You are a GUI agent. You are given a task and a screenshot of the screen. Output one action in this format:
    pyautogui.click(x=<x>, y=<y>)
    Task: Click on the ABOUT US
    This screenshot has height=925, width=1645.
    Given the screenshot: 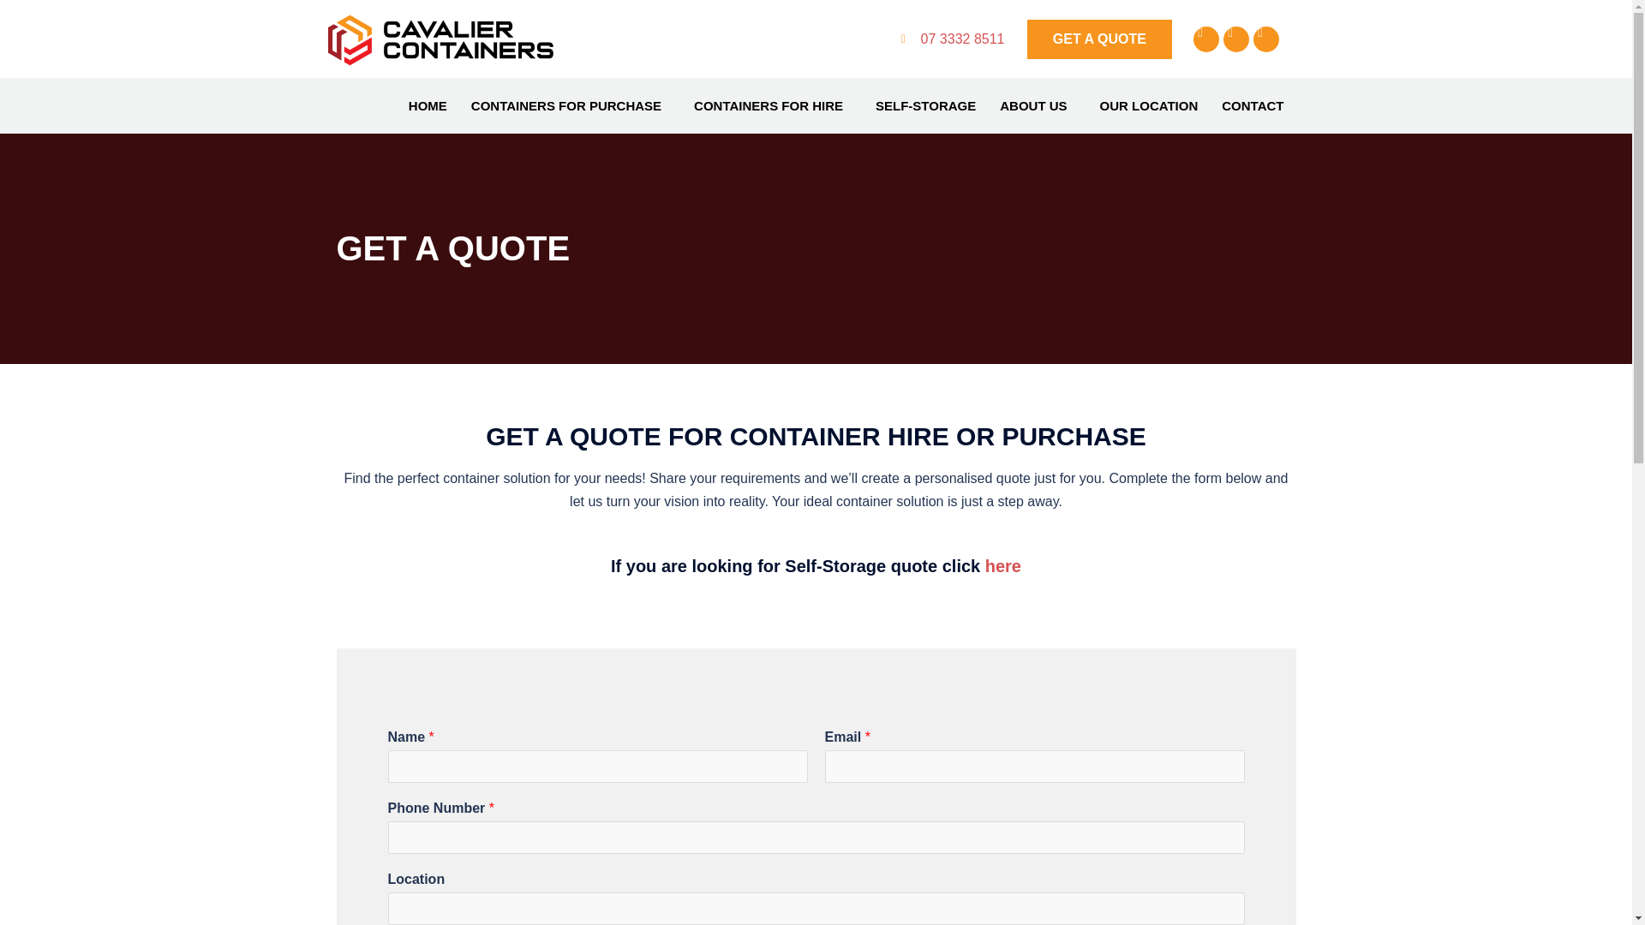 What is the action you would take?
    pyautogui.click(x=1038, y=105)
    